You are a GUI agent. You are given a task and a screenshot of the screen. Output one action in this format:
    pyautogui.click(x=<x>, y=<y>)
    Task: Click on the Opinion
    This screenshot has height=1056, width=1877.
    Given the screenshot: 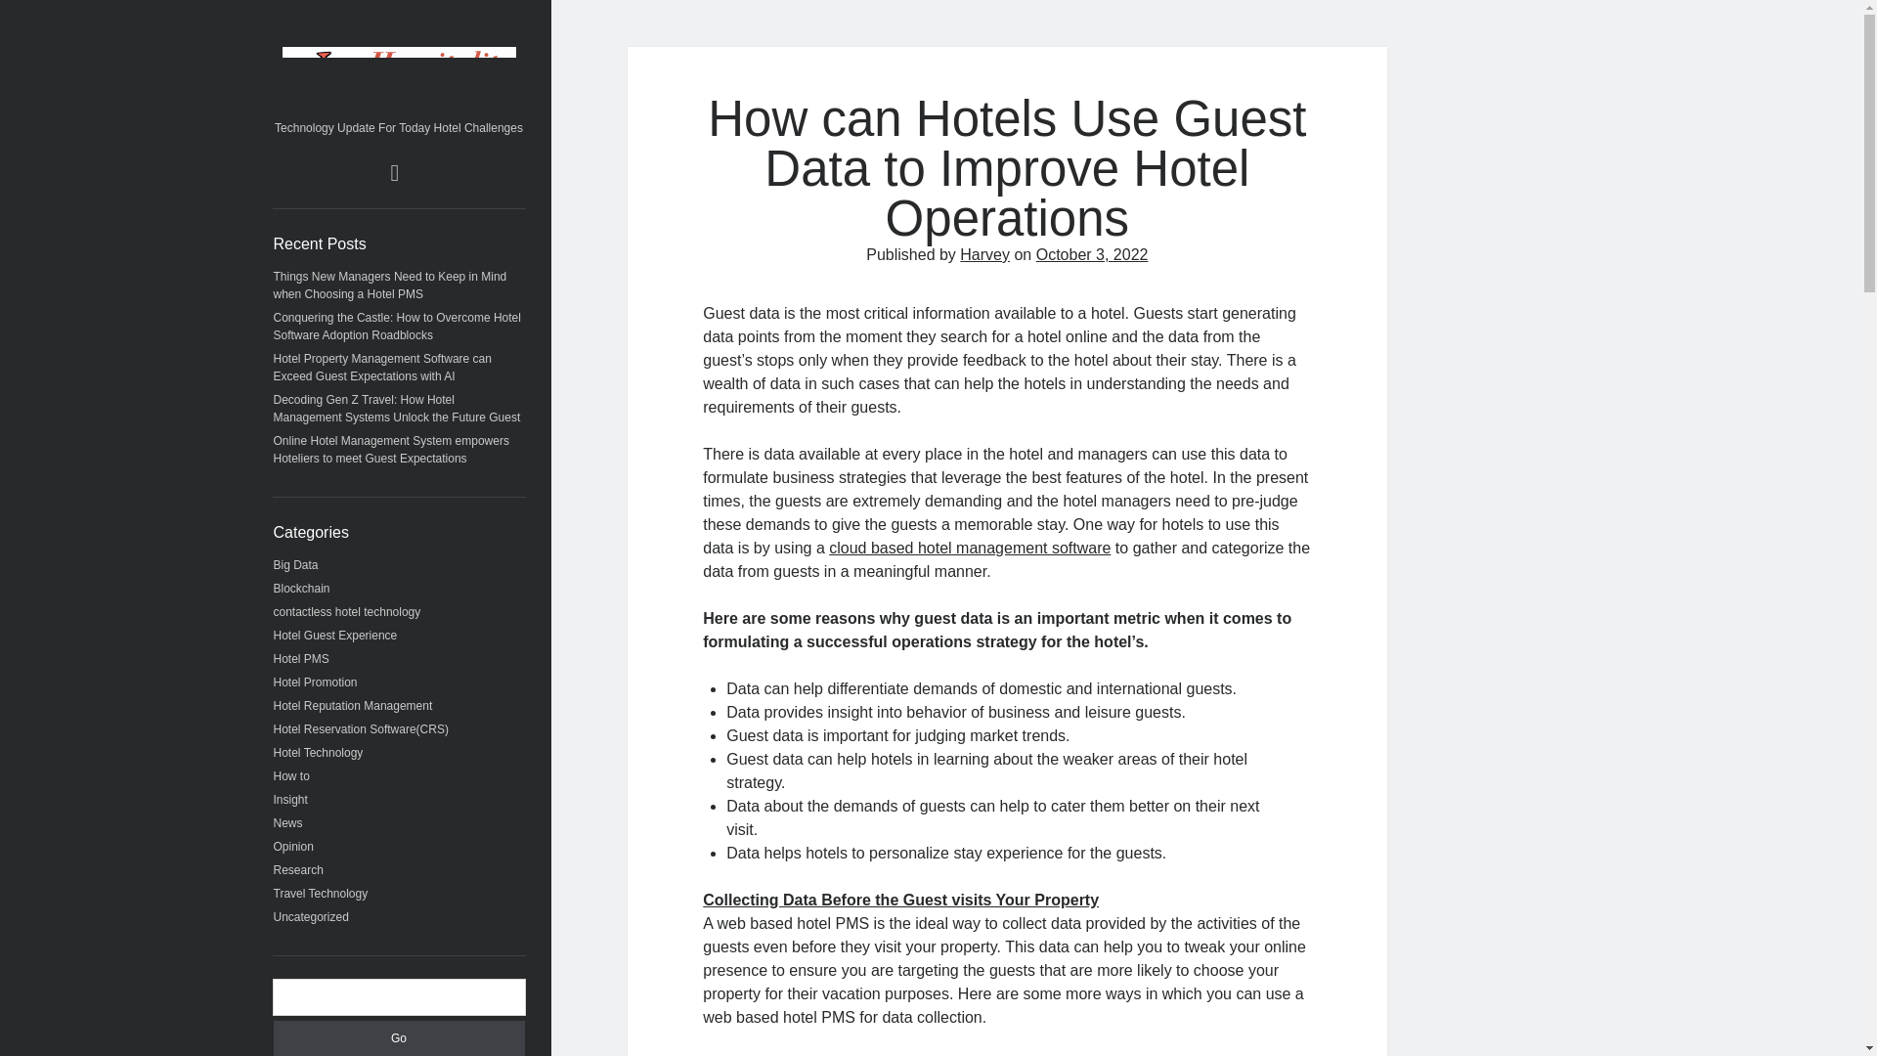 What is the action you would take?
    pyautogui.click(x=293, y=846)
    